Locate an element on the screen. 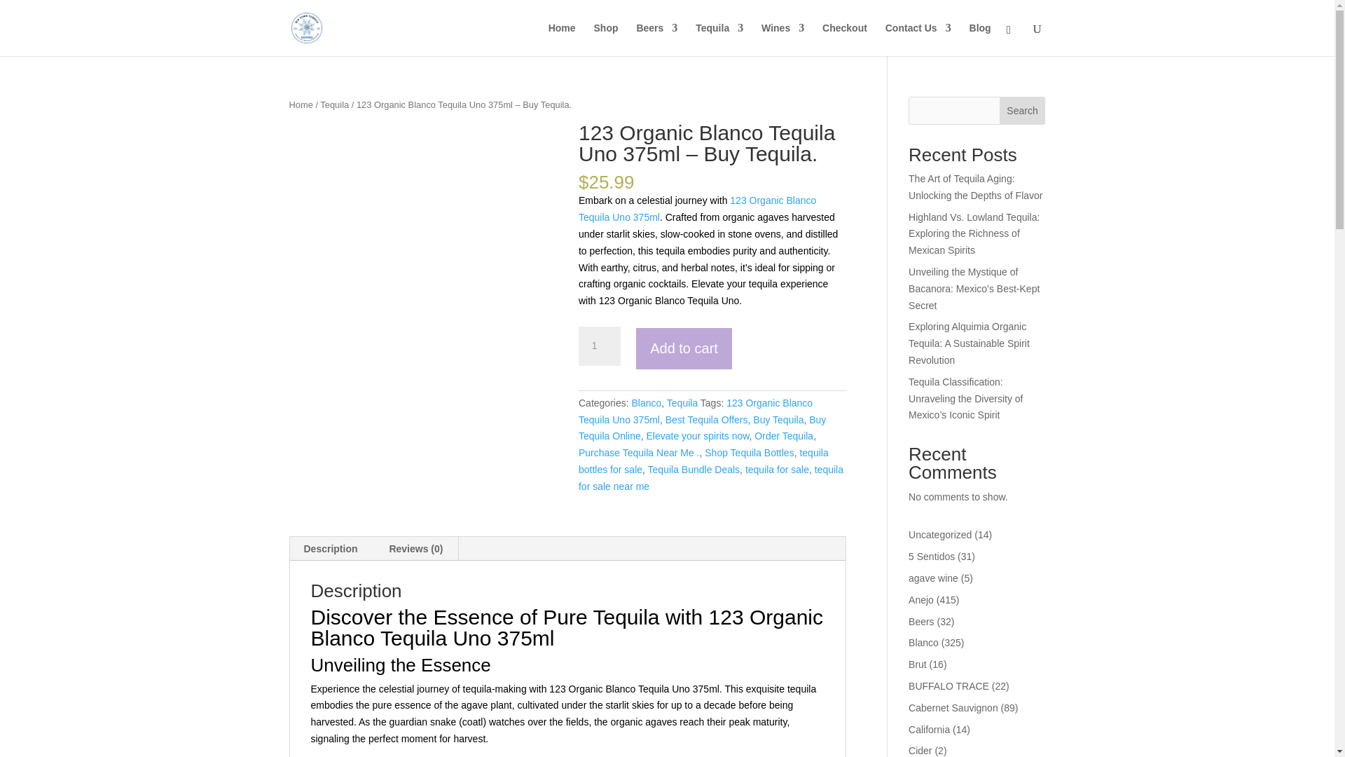 This screenshot has height=757, width=1345. Best Tequila Offers is located at coordinates (706, 419).